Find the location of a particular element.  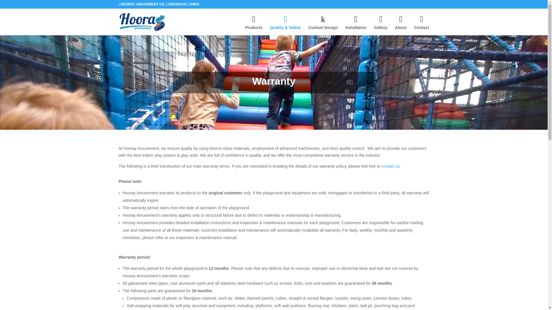

Custom Design is located at coordinates (323, 25).